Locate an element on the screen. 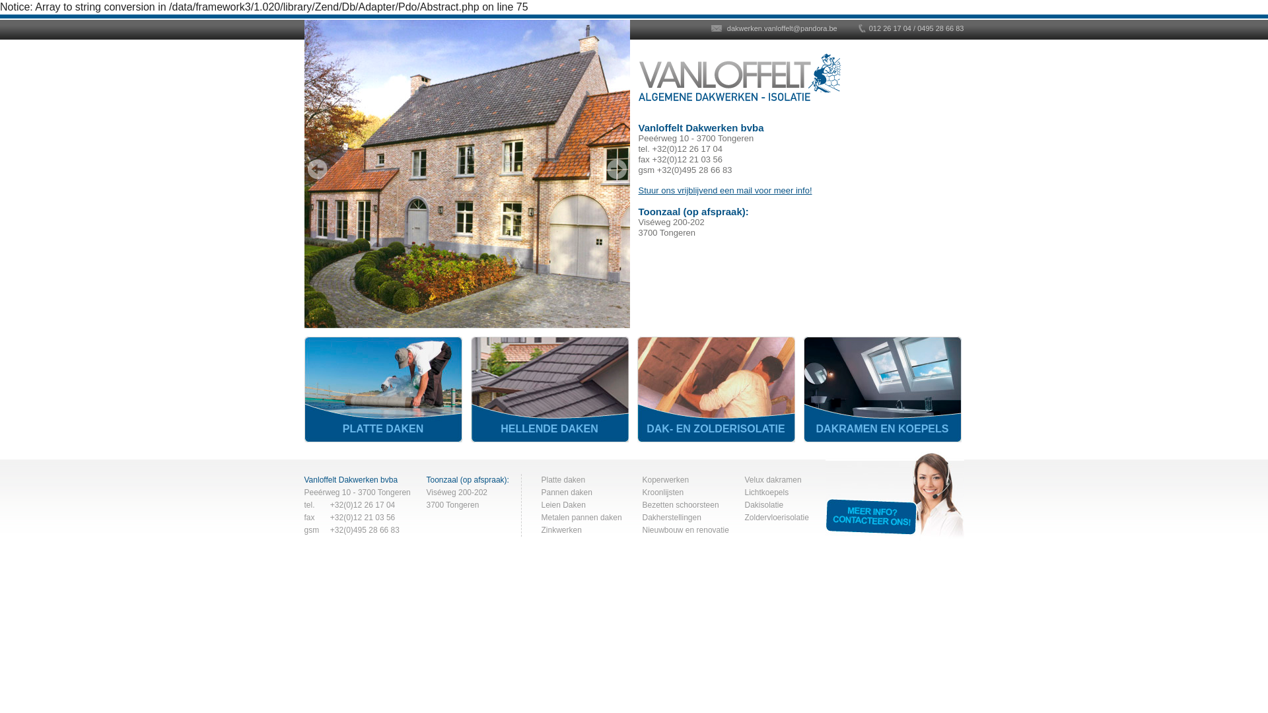  Leien Daken is located at coordinates (564, 505).